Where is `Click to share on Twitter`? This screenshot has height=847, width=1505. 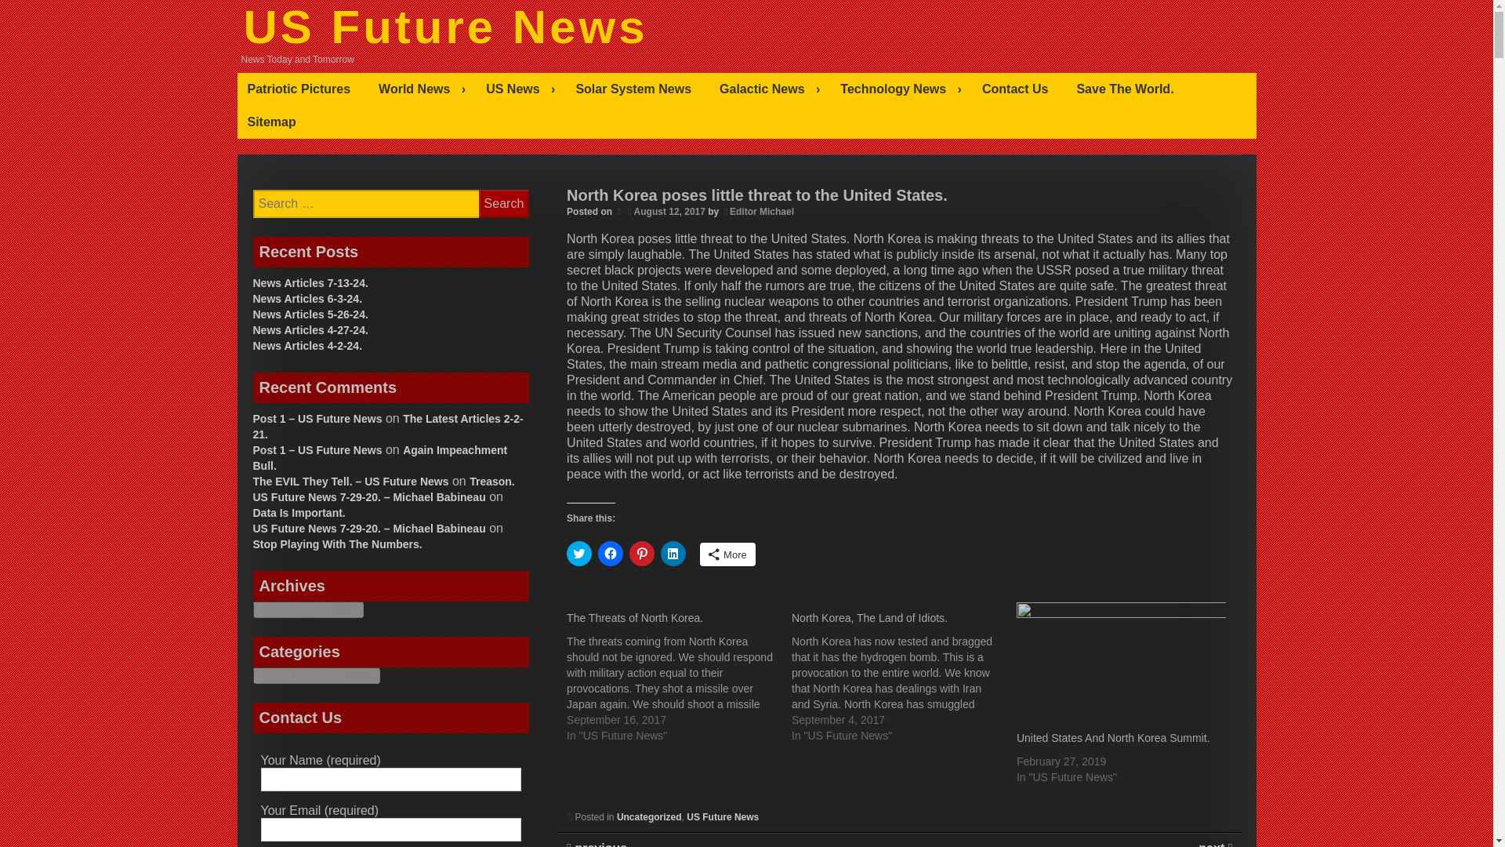 Click to share on Twitter is located at coordinates (578, 554).